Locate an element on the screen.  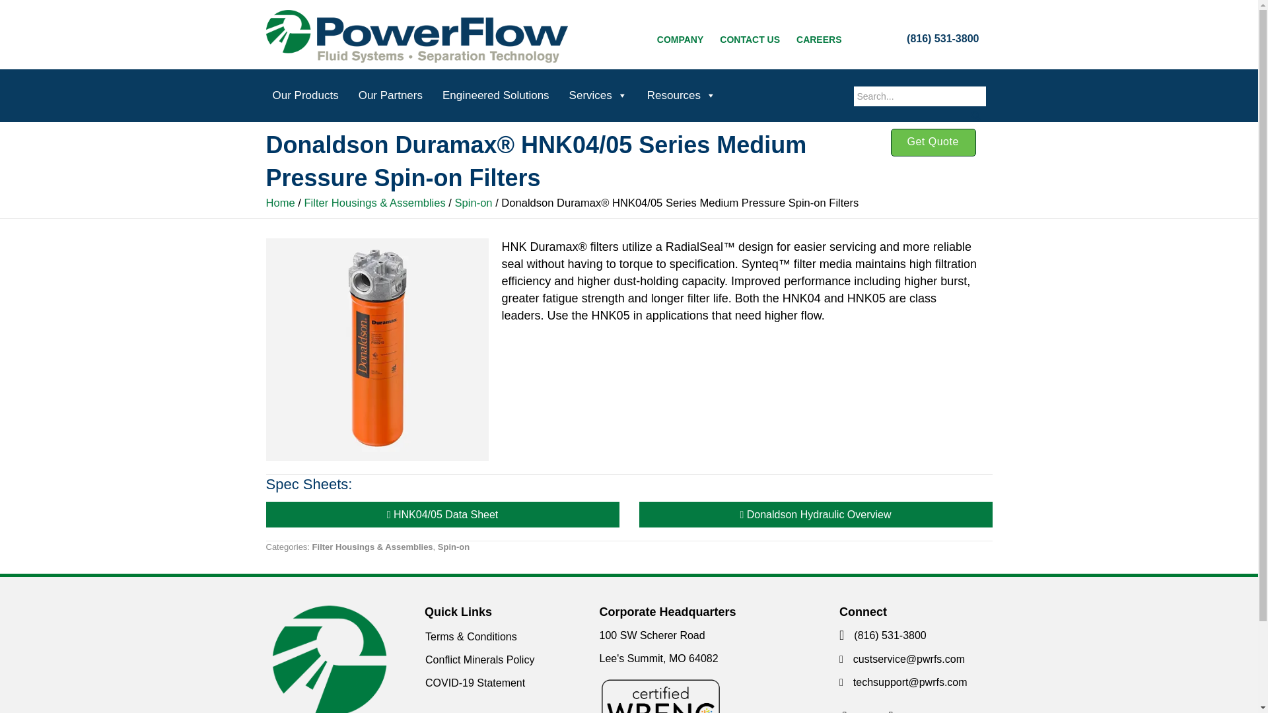
PowerFlow is located at coordinates (416, 36).